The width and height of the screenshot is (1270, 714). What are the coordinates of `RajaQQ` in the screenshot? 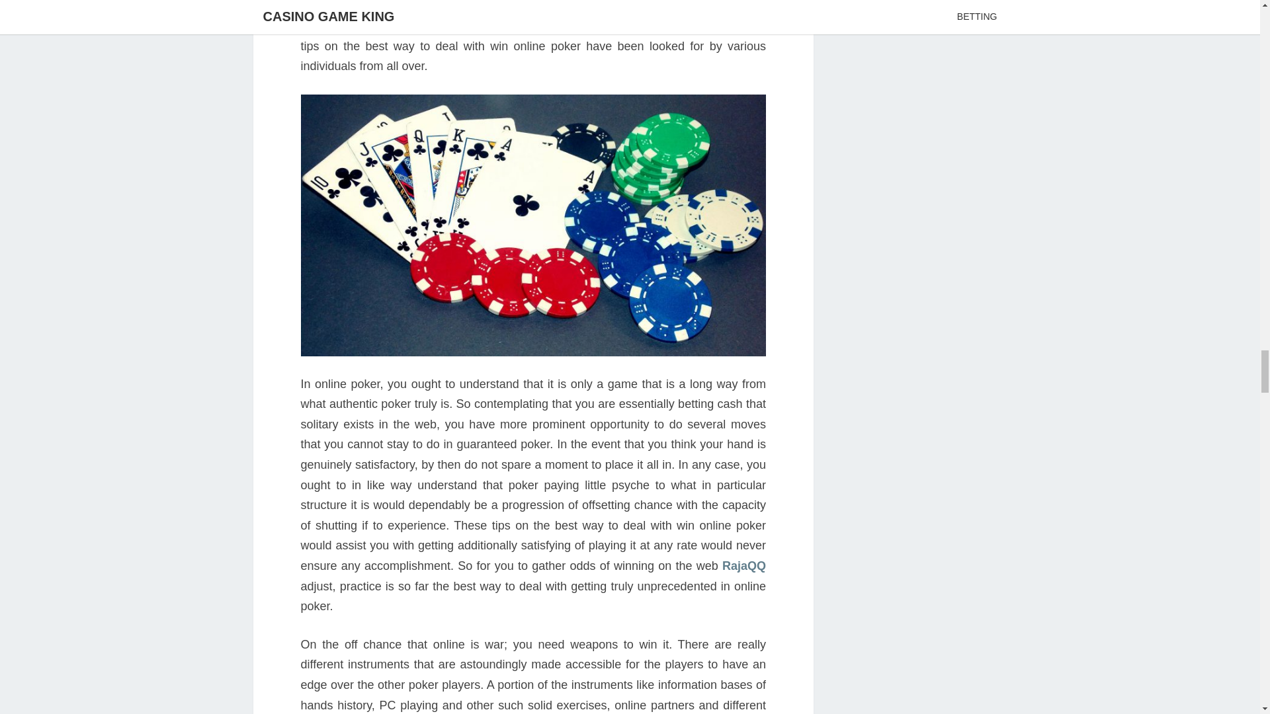 It's located at (743, 566).